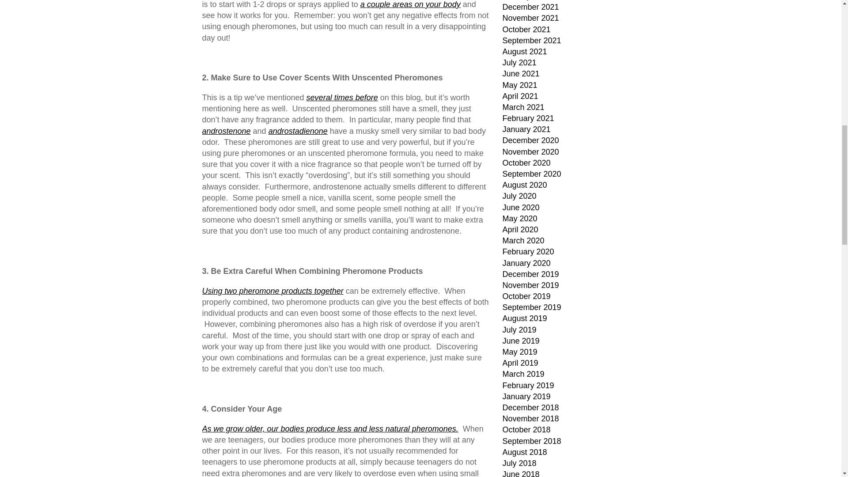 This screenshot has width=848, height=477. I want to click on androstadienone, so click(298, 131).